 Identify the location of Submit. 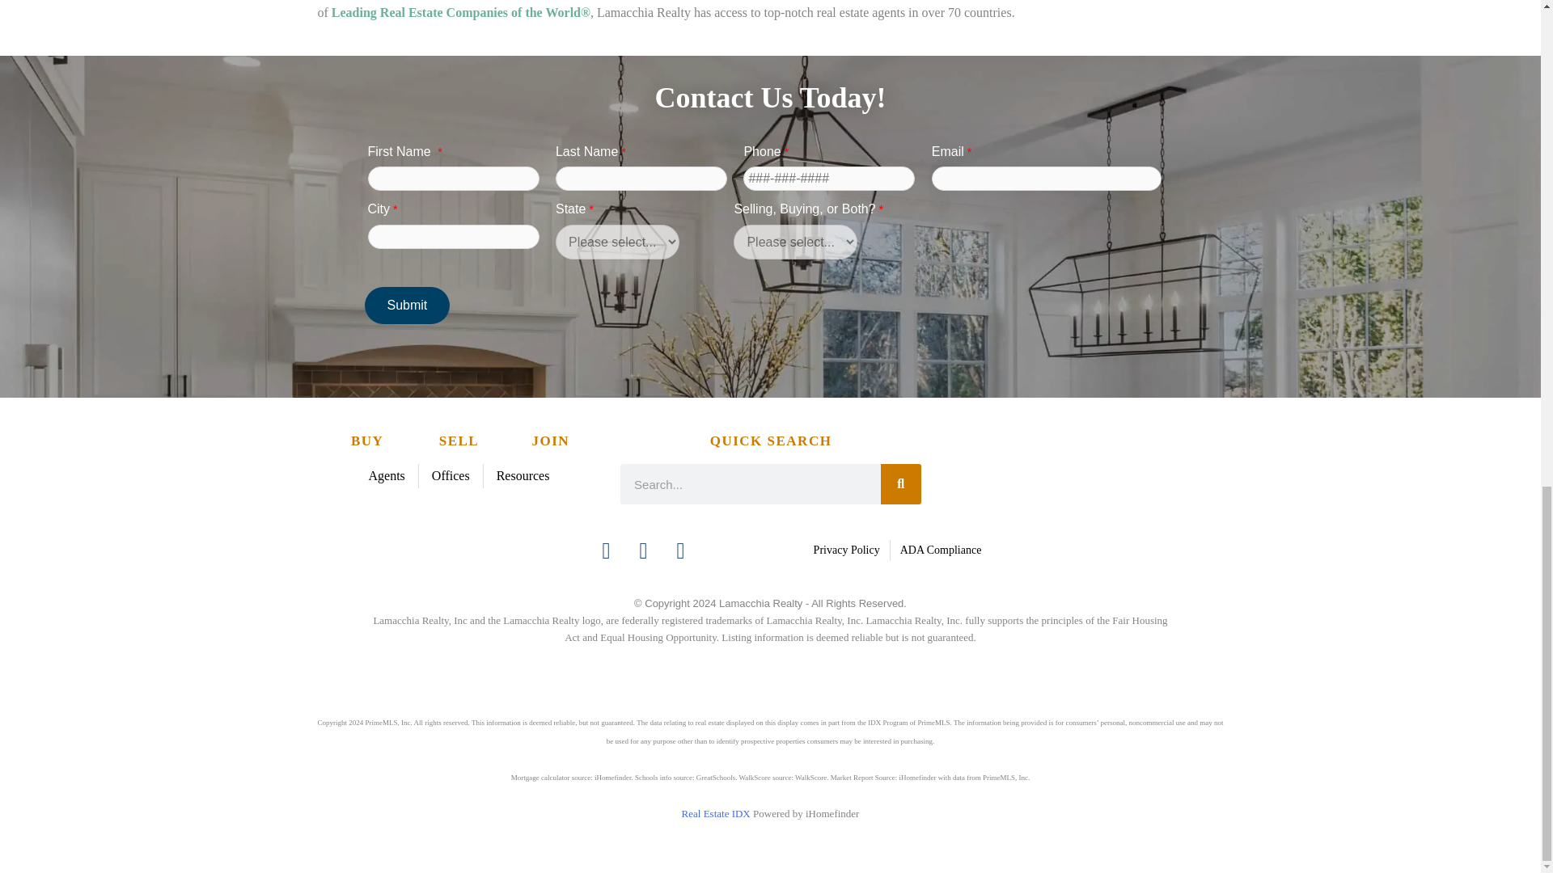
(406, 306).